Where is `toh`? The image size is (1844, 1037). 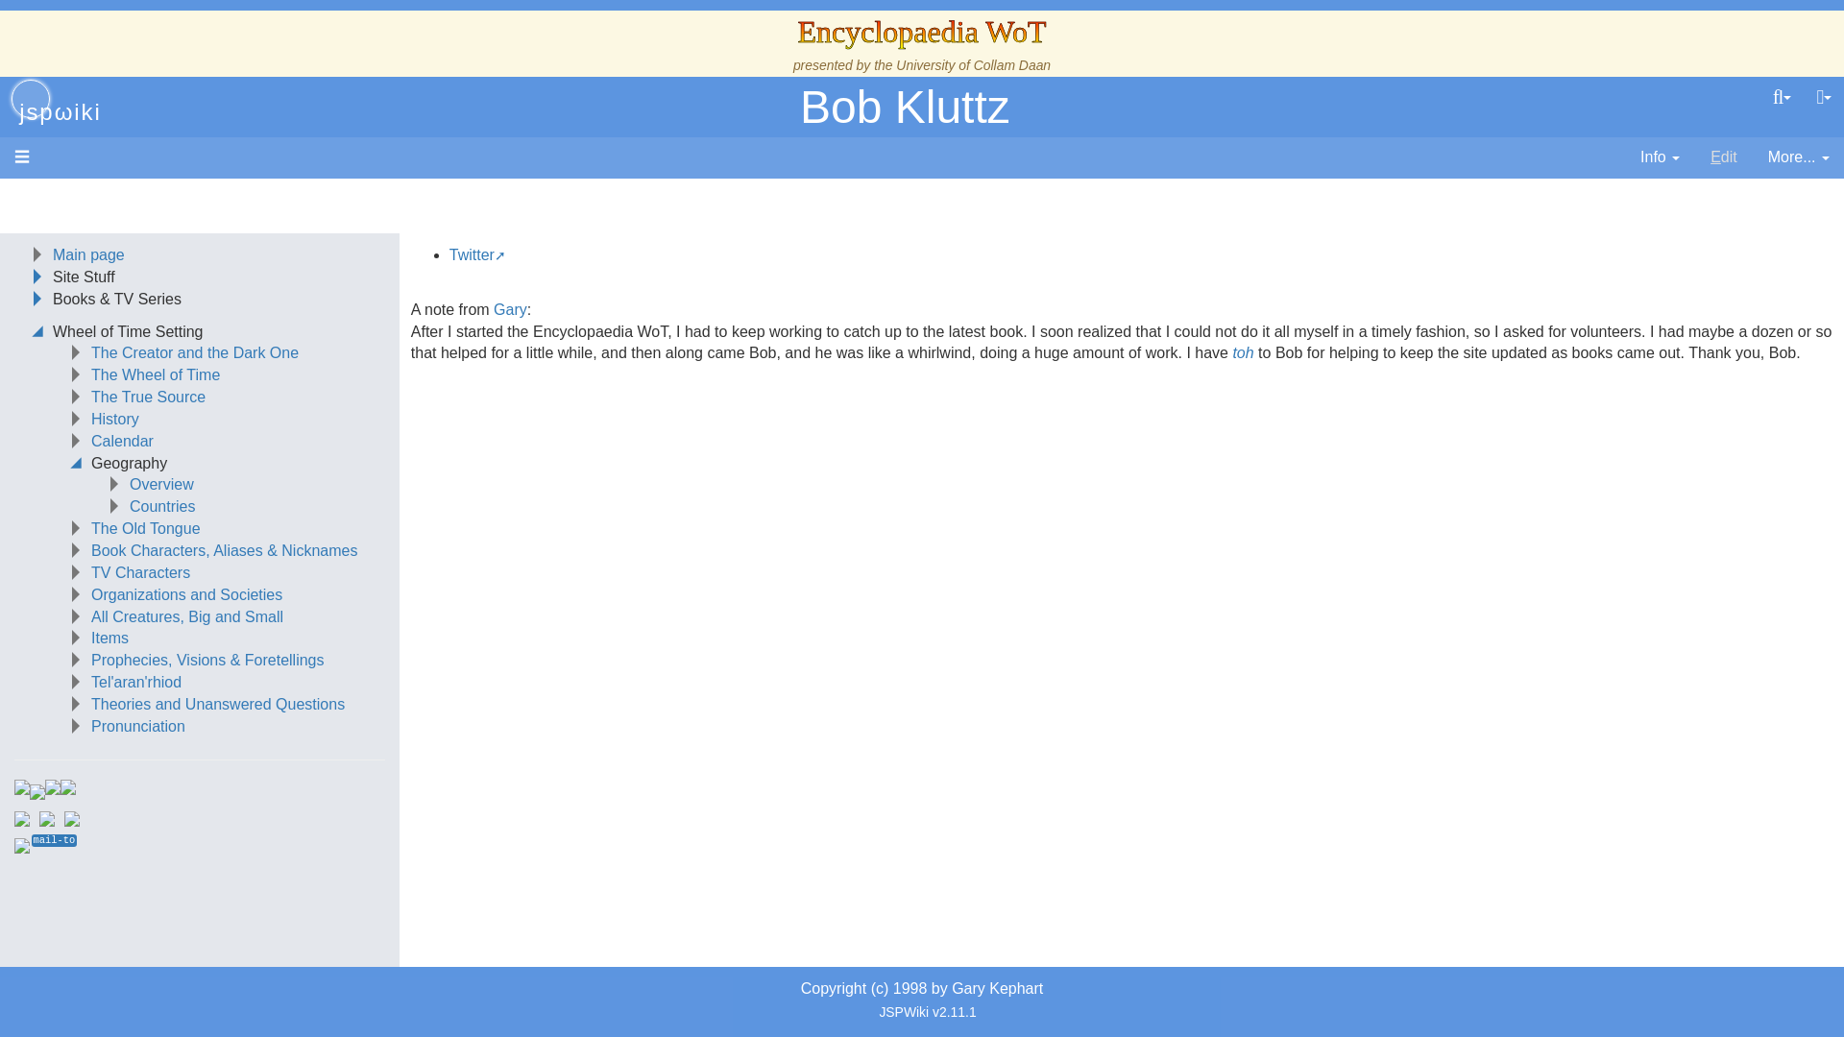
toh is located at coordinates (1243, 351).